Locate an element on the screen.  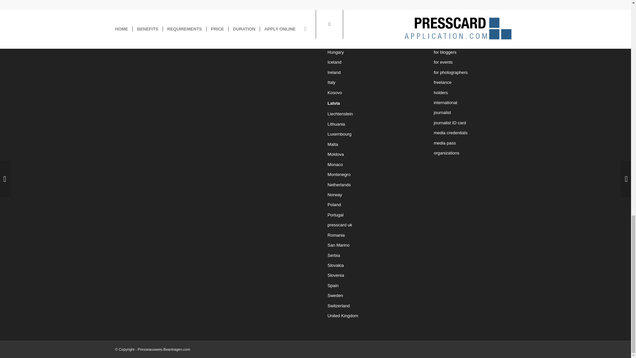
Liechtenstein is located at coordinates (368, 114).